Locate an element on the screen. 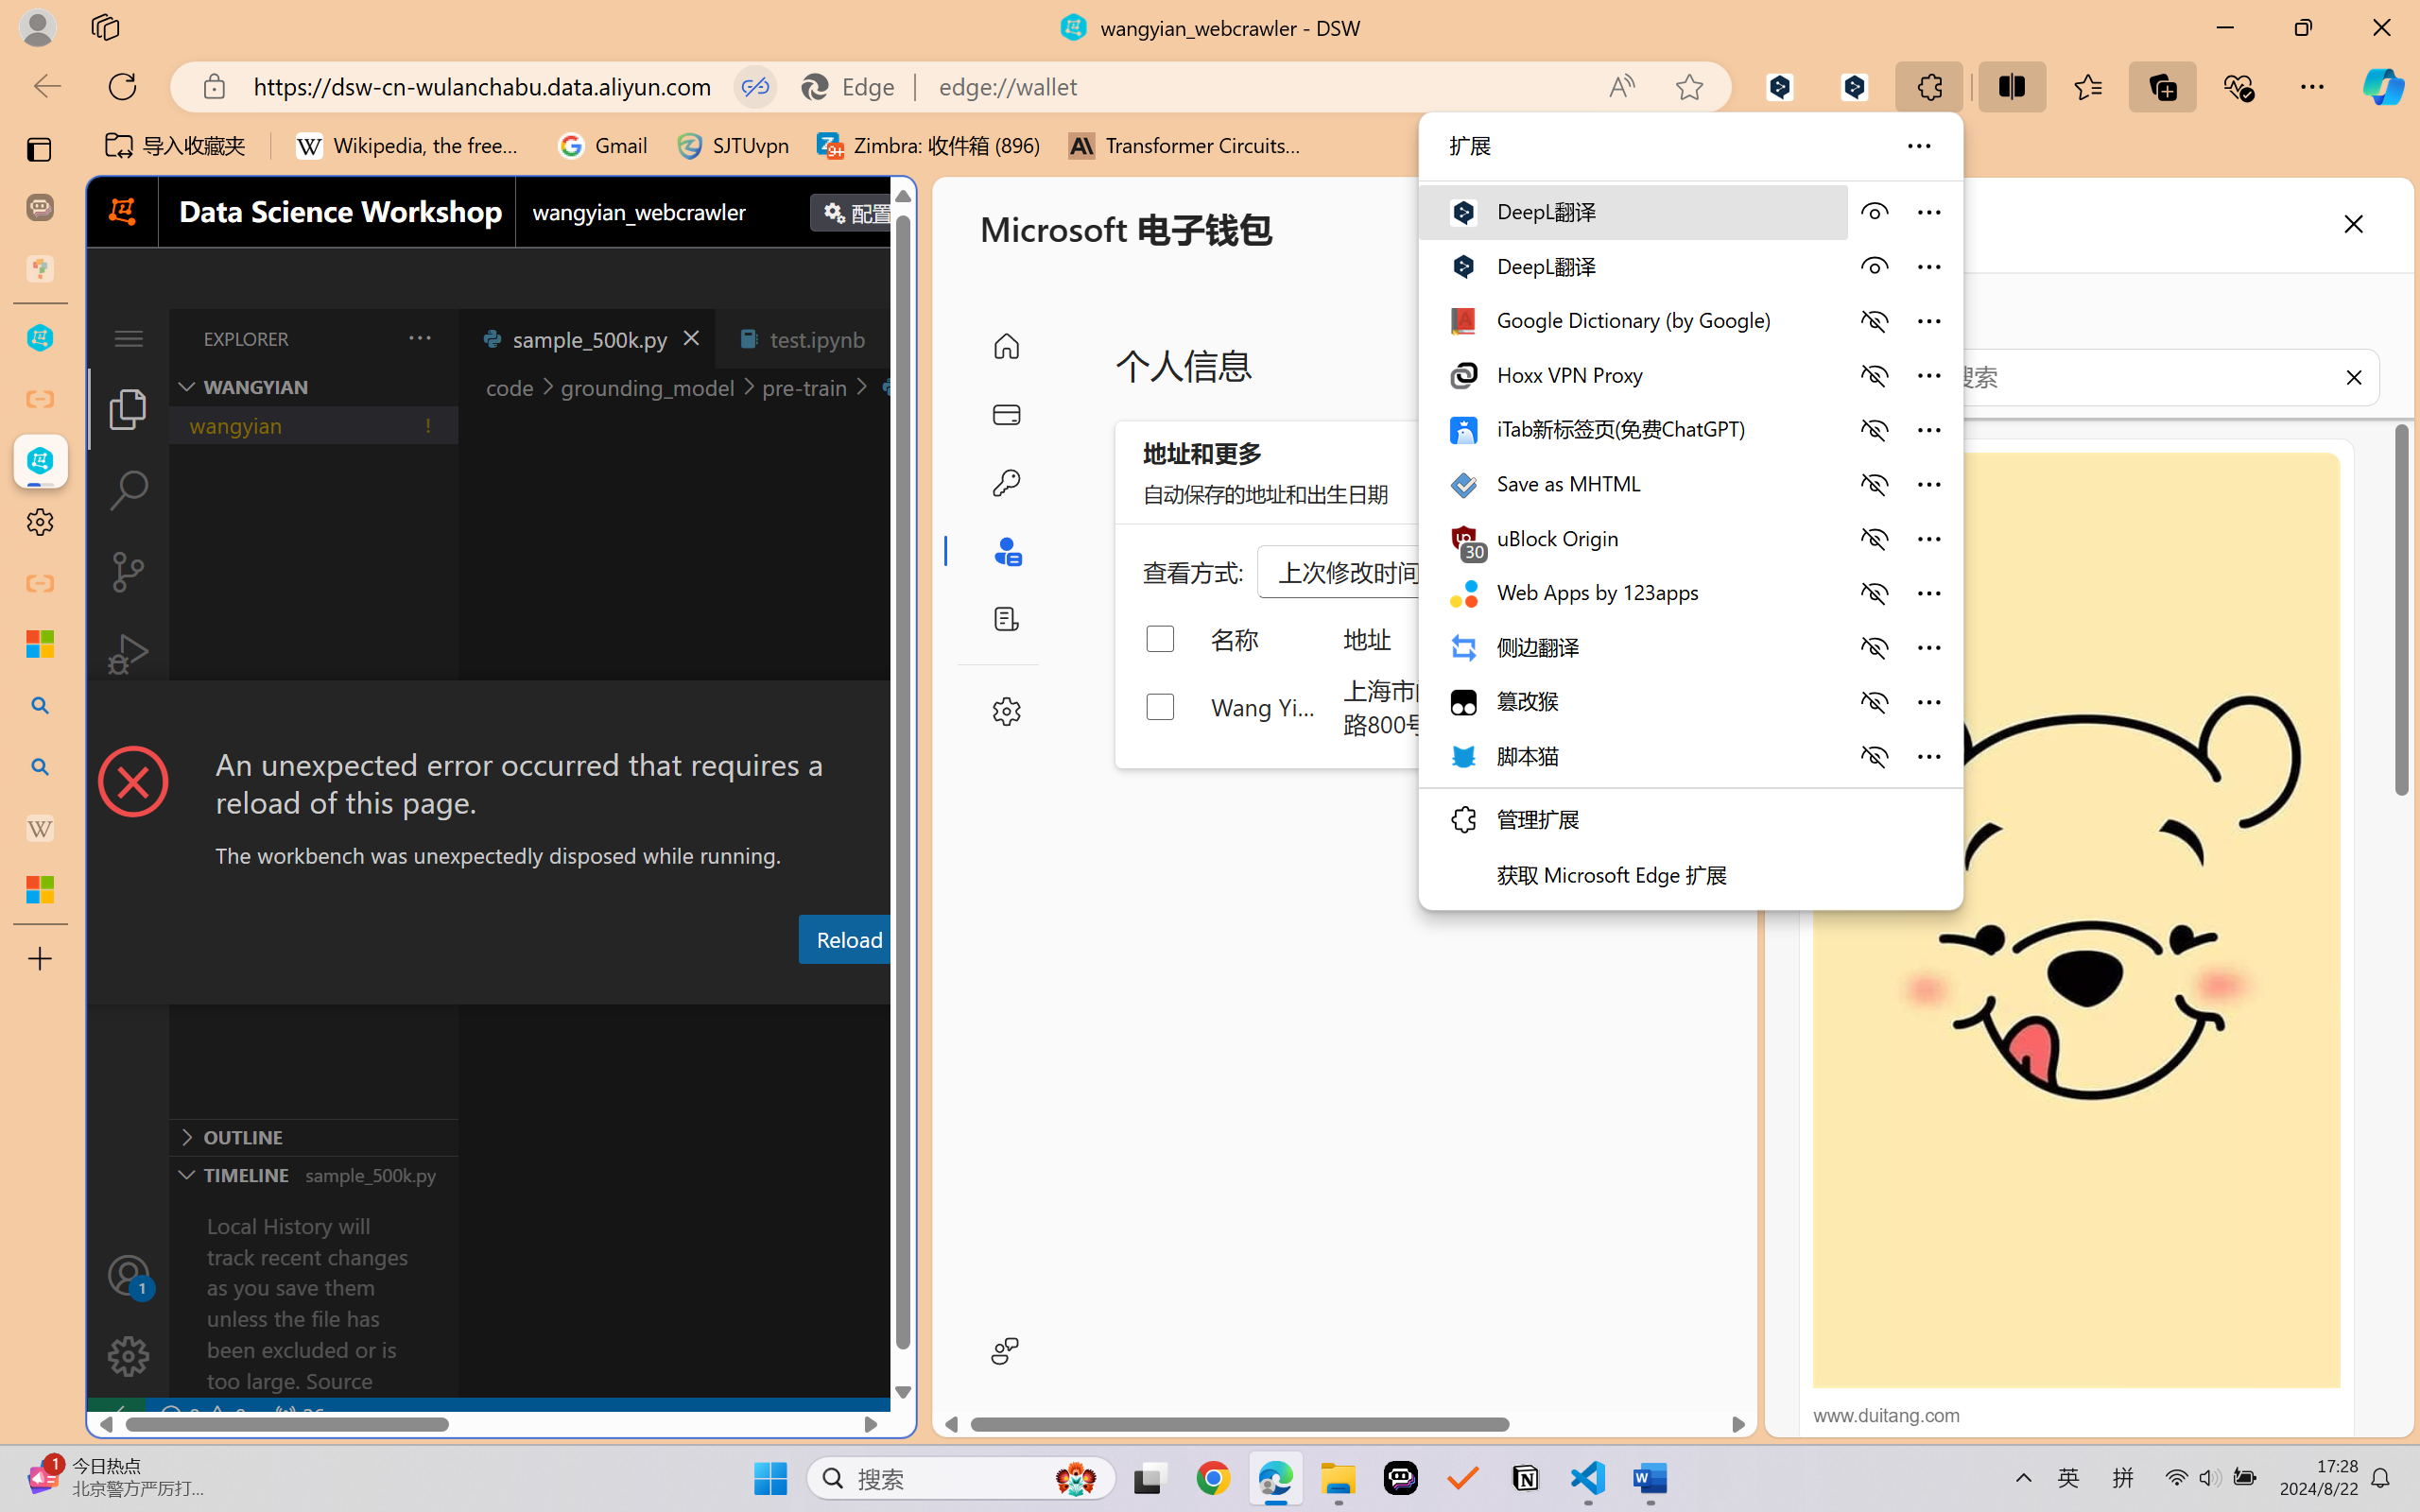 Image resolution: width=2420 pixels, height=1512 pixels. Debug Console (Ctrl+Shift+Y) is located at coordinates (807, 986).